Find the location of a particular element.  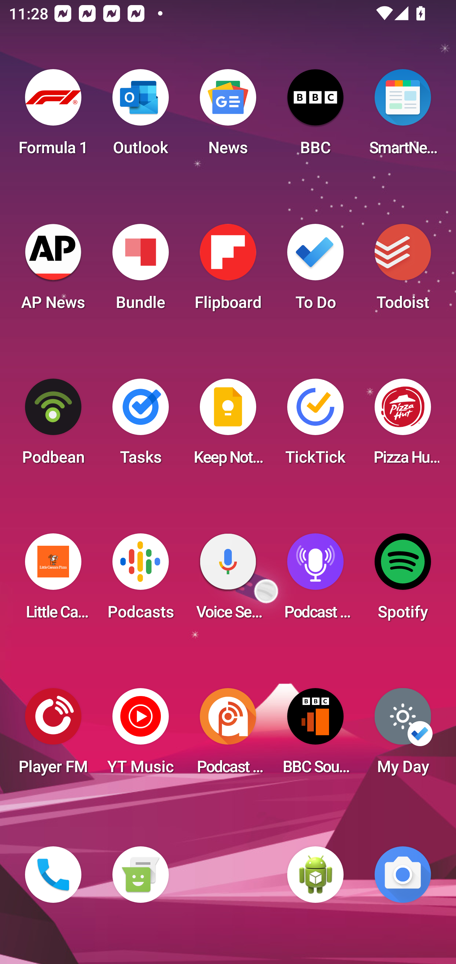

YT Music is located at coordinates (140, 735).